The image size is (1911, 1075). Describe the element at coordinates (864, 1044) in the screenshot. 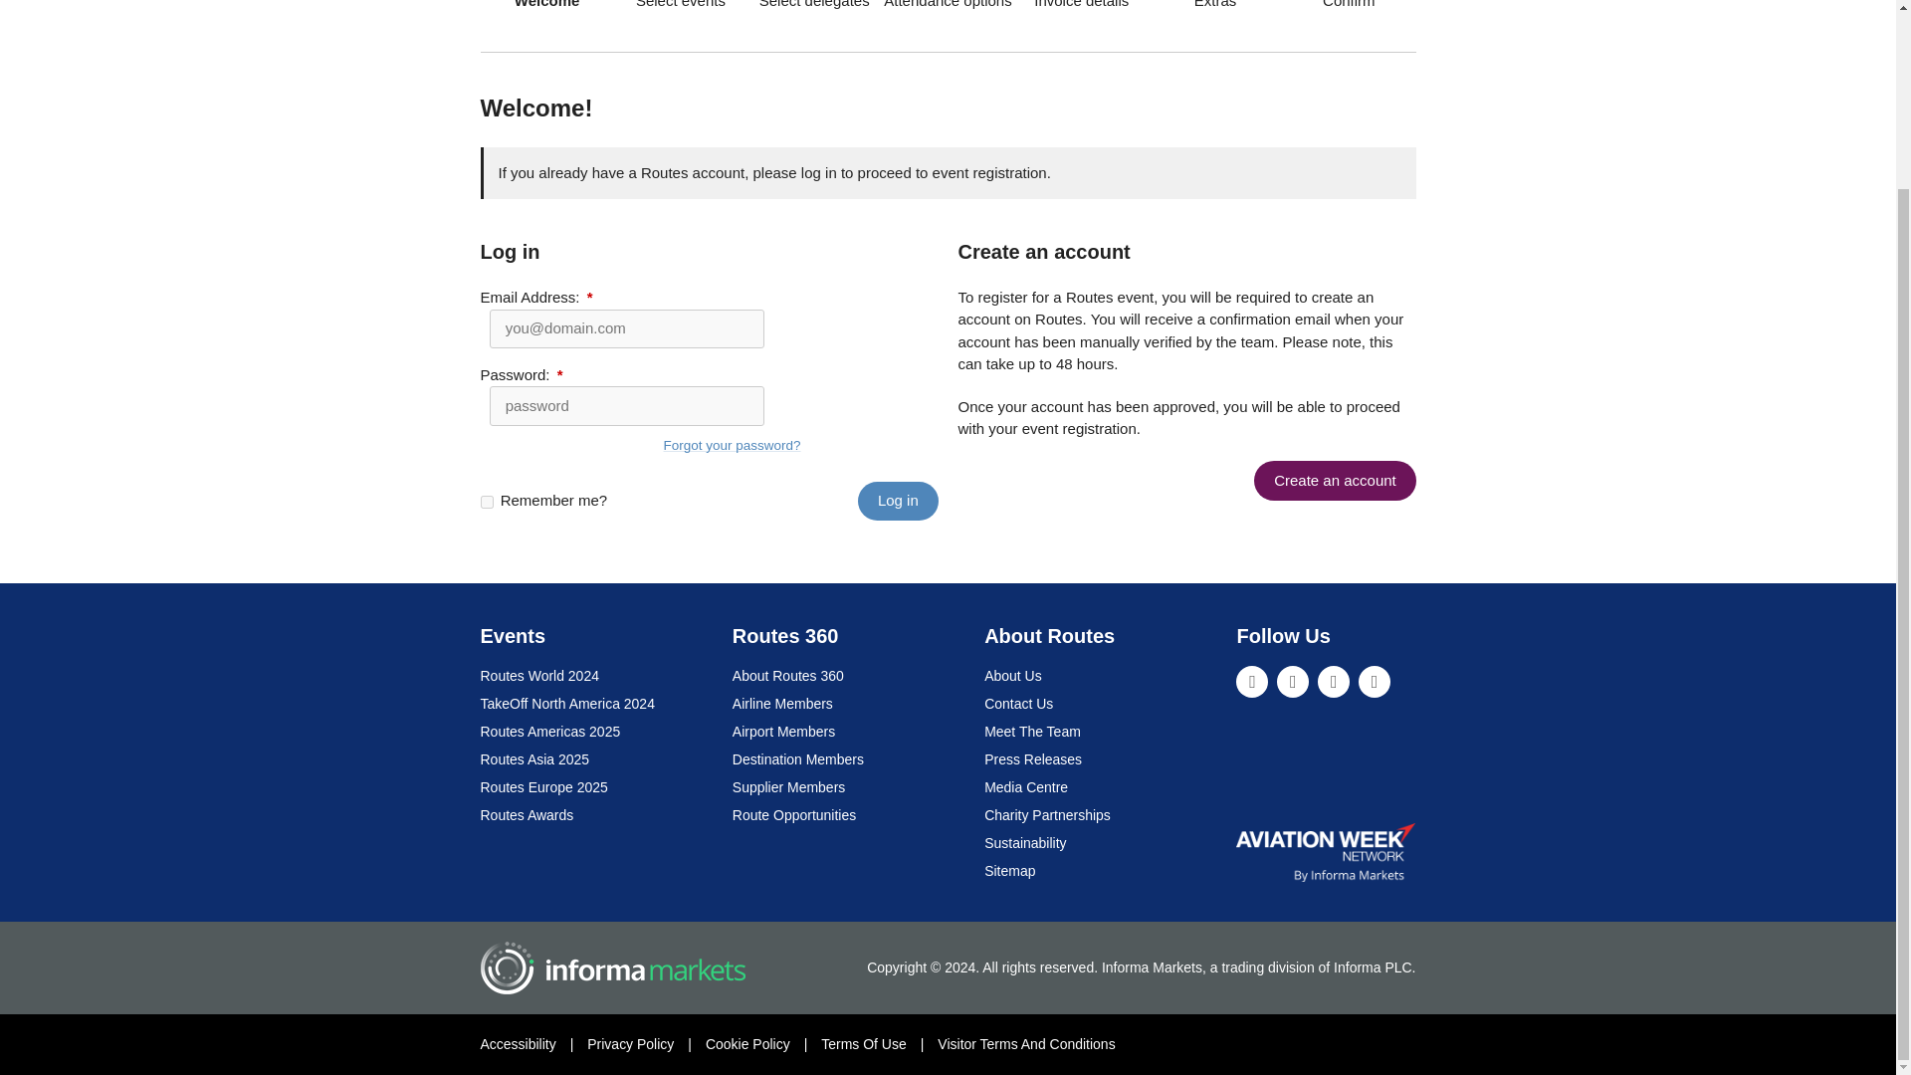

I see `Terms Of Use` at that location.